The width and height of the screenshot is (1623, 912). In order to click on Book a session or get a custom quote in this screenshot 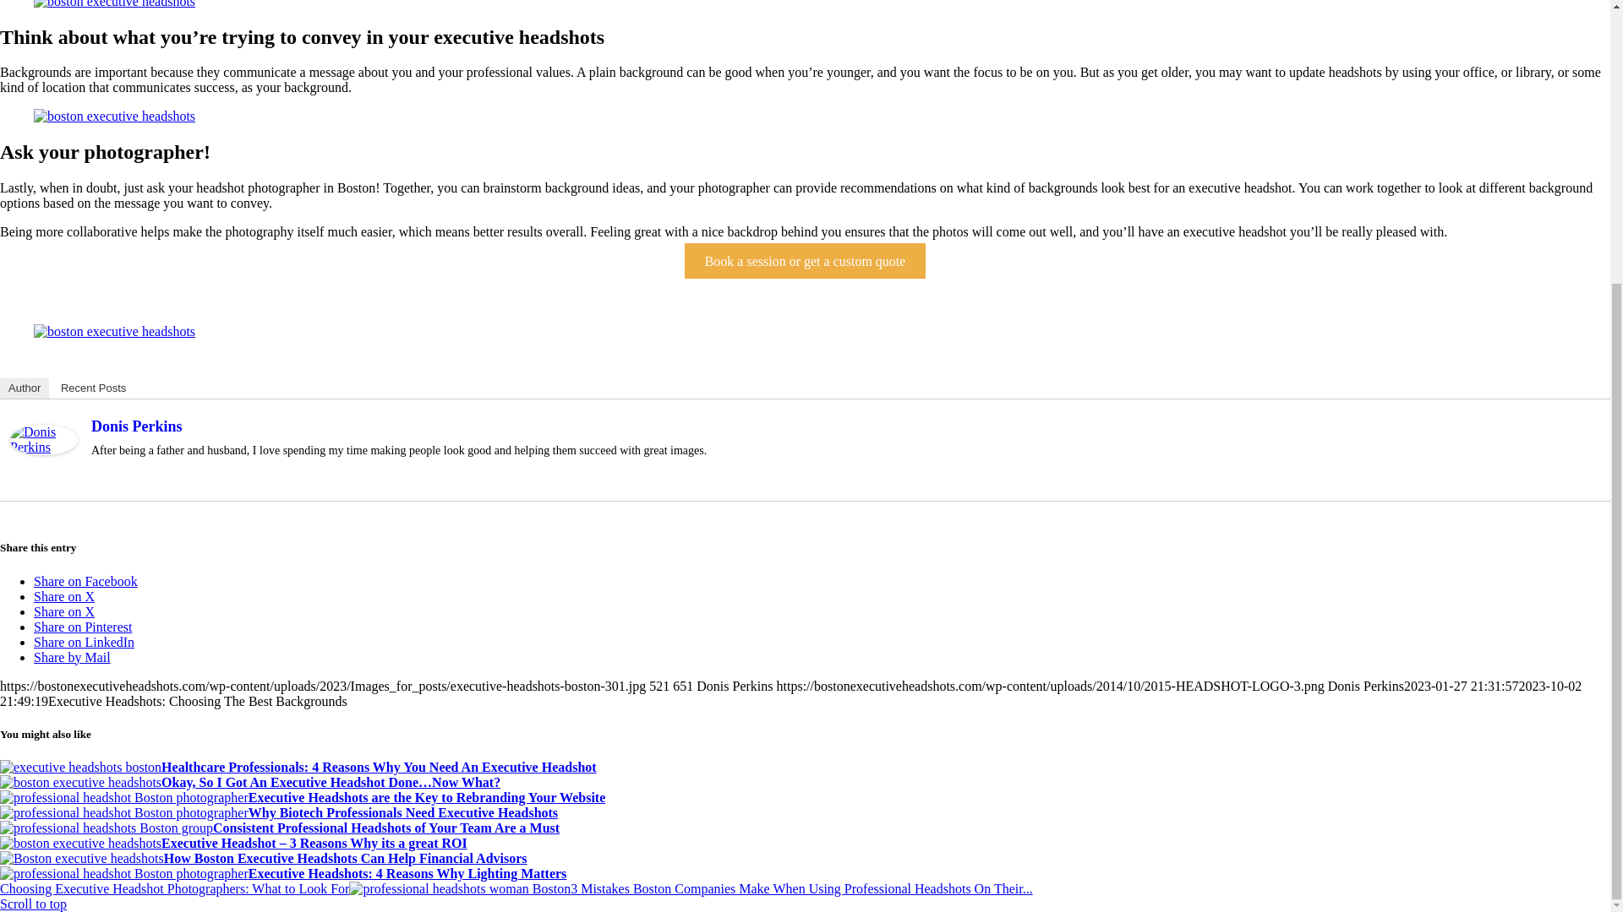, I will do `click(805, 261)`.